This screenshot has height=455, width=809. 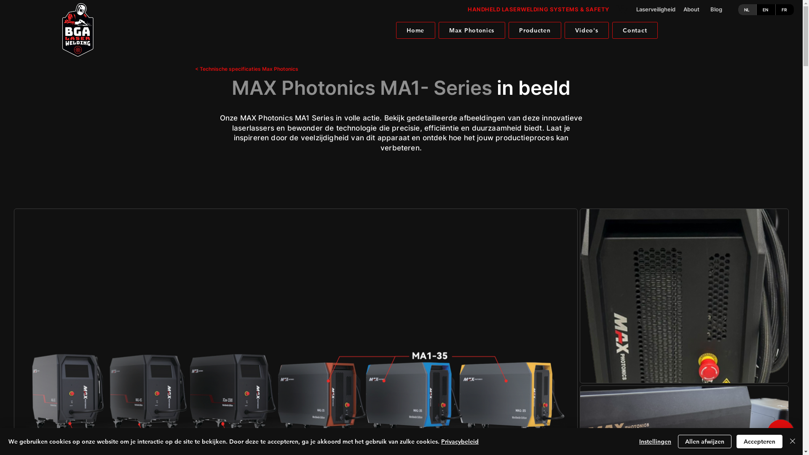 What do you see at coordinates (535, 30) in the screenshot?
I see `Producten` at bounding box center [535, 30].